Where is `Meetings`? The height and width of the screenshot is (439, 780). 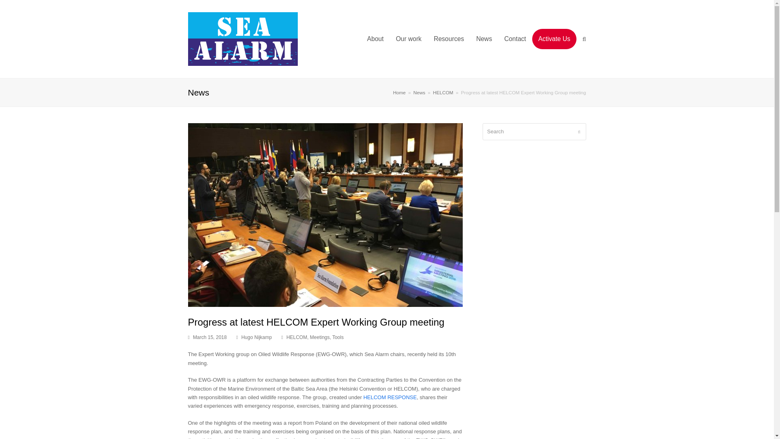
Meetings is located at coordinates (320, 337).